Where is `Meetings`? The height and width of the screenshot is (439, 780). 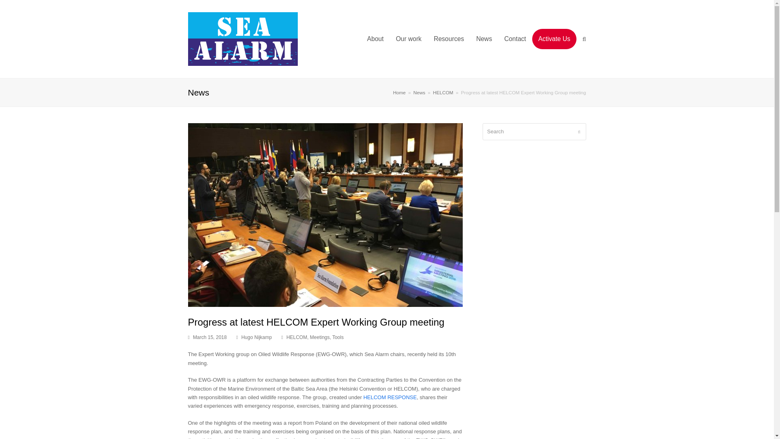
Meetings is located at coordinates (320, 337).